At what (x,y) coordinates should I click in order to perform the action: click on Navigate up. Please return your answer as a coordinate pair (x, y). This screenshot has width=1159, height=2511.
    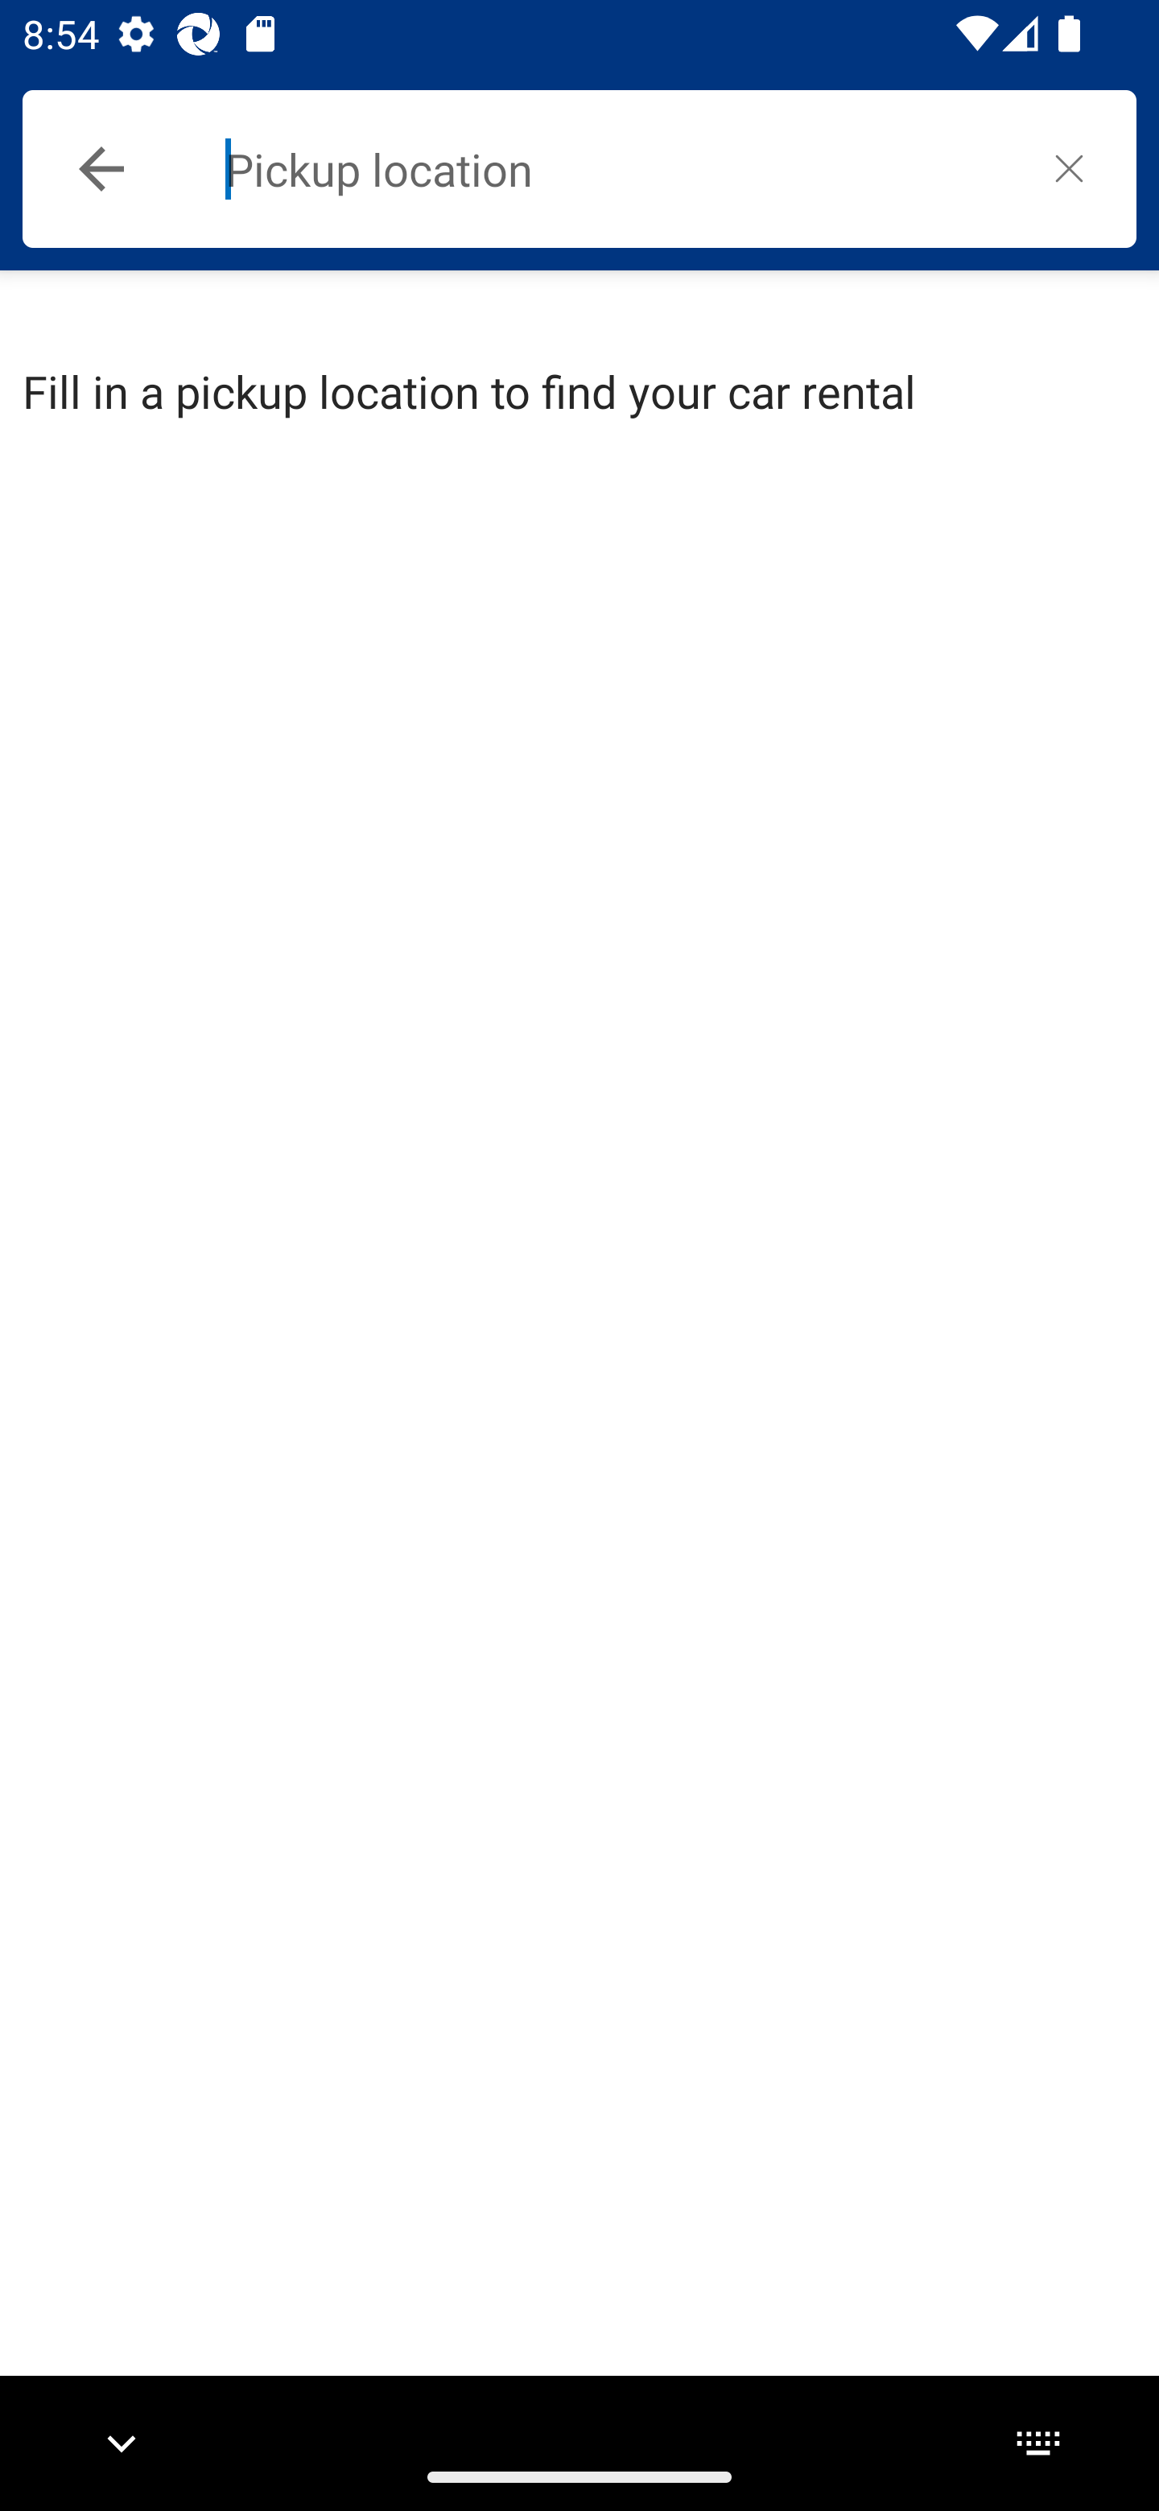
    Looking at the image, I should click on (101, 169).